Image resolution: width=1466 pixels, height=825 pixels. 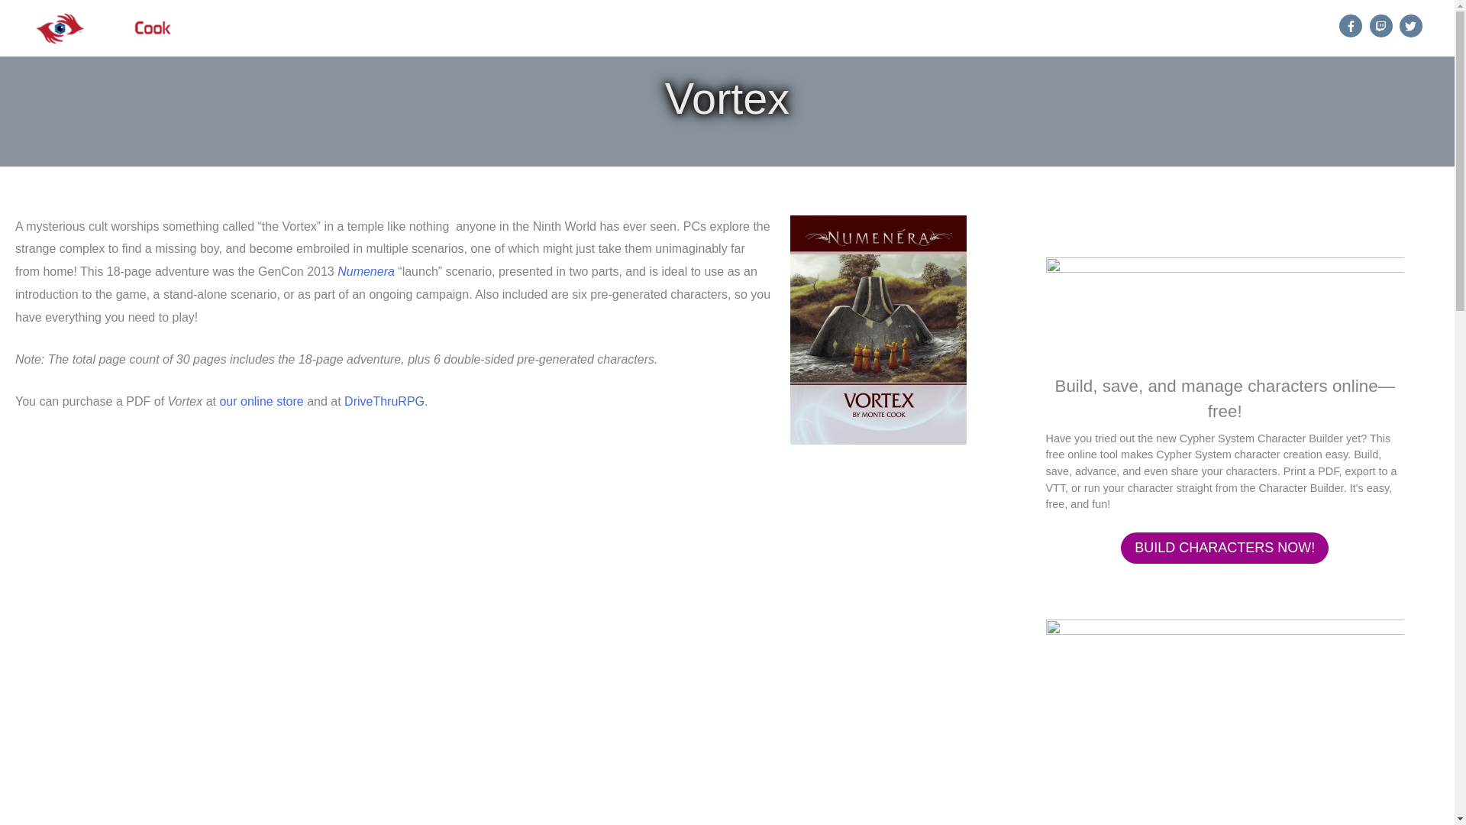 What do you see at coordinates (684, 28) in the screenshot?
I see `NEW TO OUR GAMES?` at bounding box center [684, 28].